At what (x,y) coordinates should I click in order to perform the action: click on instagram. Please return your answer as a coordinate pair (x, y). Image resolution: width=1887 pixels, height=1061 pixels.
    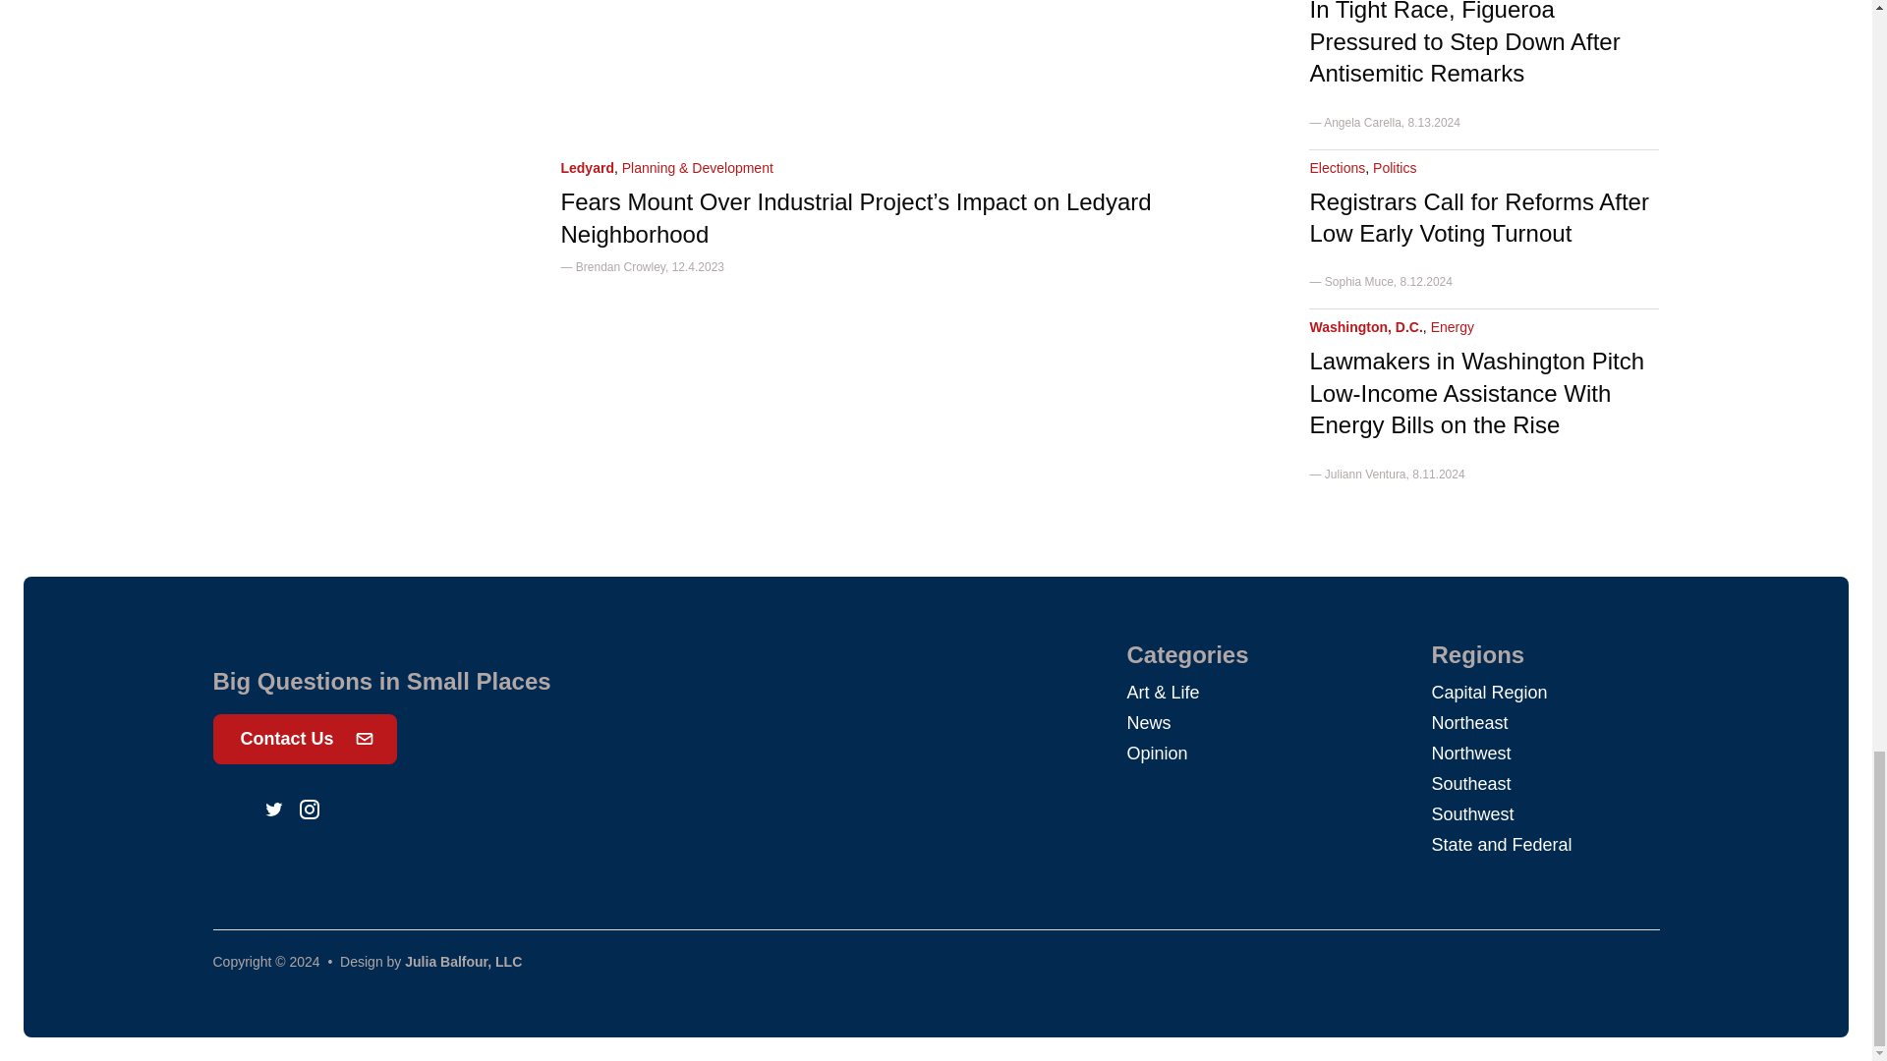
    Looking at the image, I should click on (309, 810).